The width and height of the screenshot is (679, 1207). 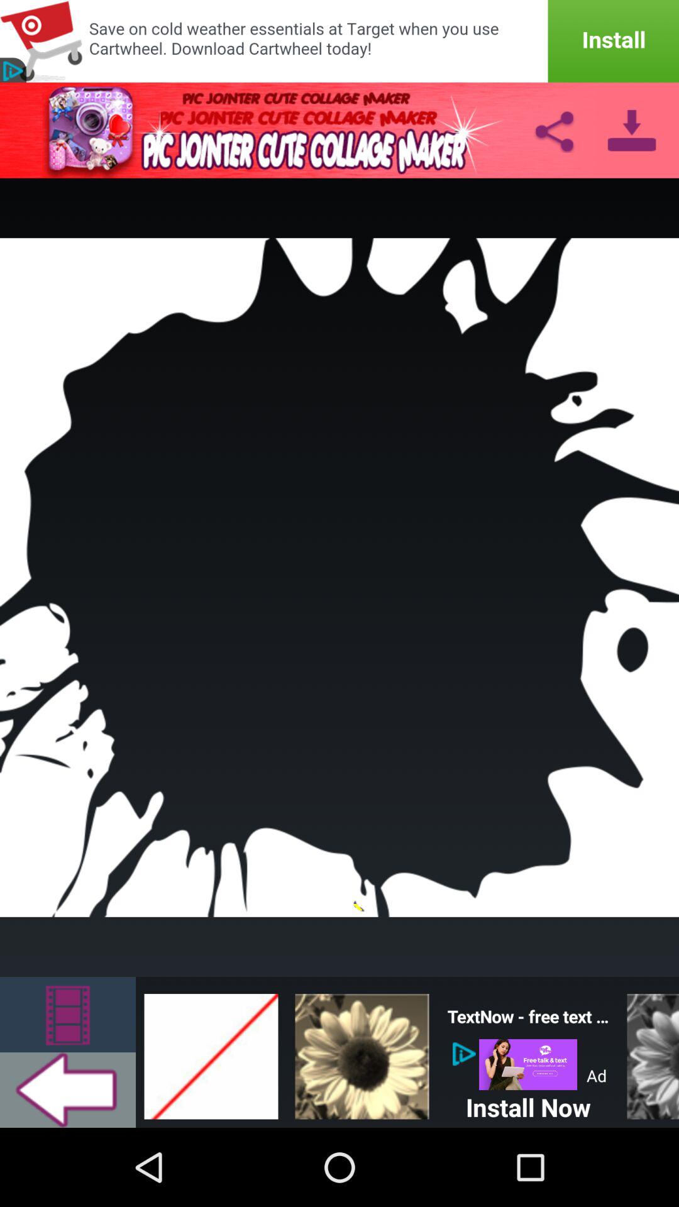 I want to click on show photo, so click(x=362, y=1052).